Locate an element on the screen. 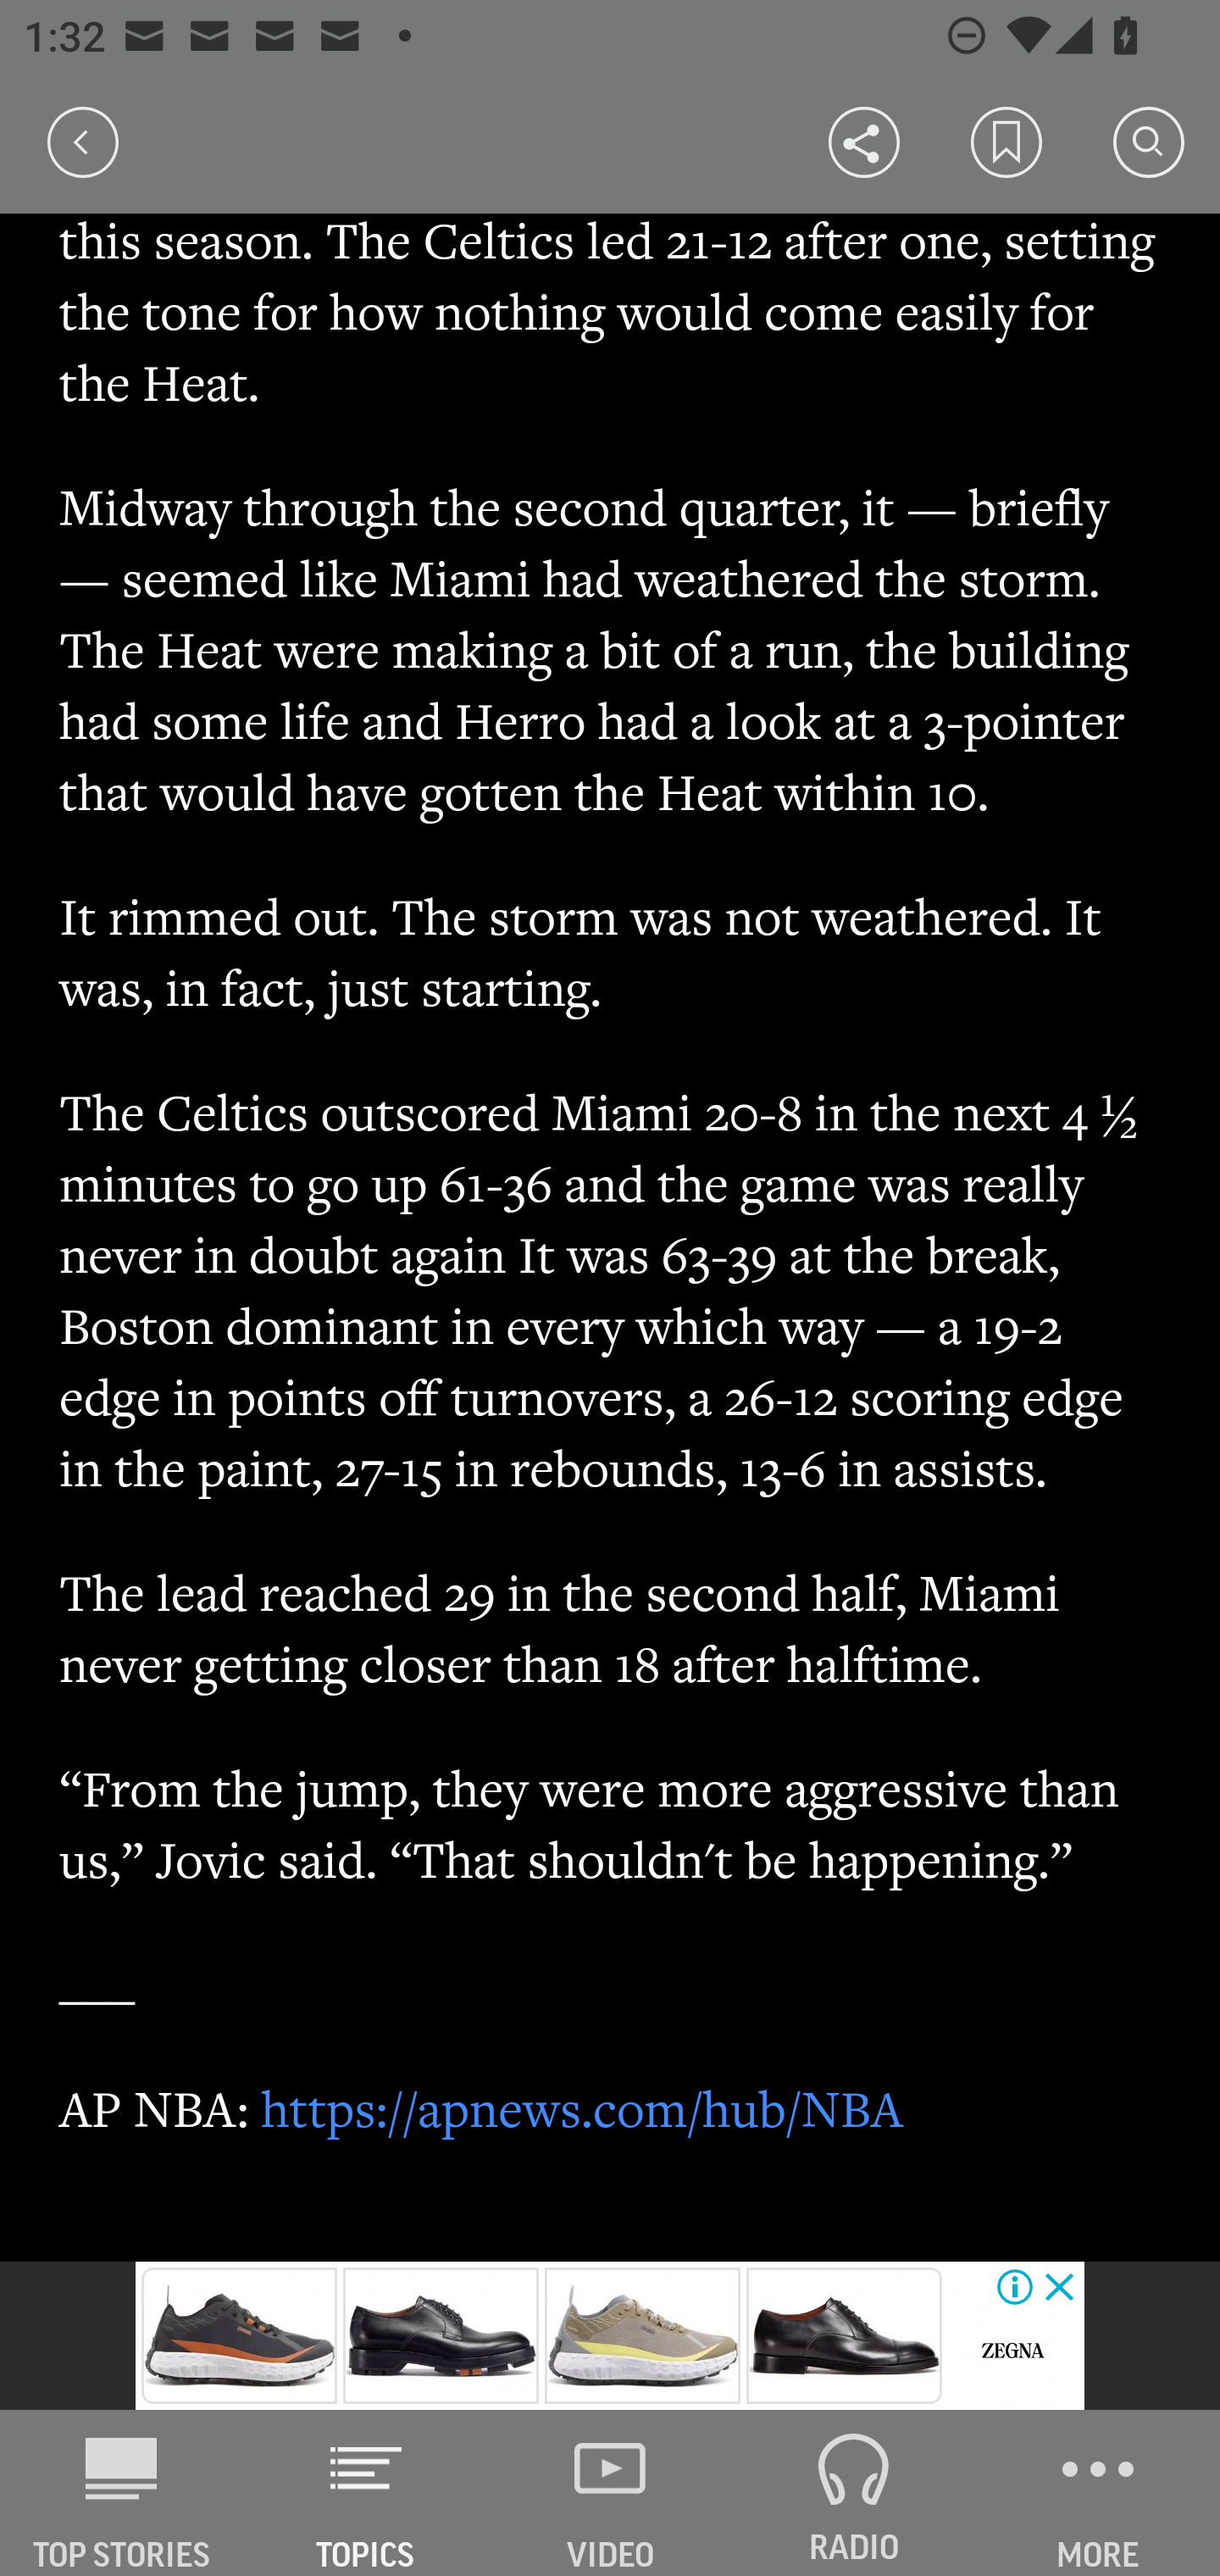 The image size is (1220, 2576). TOPICS is located at coordinates (366, 2493).